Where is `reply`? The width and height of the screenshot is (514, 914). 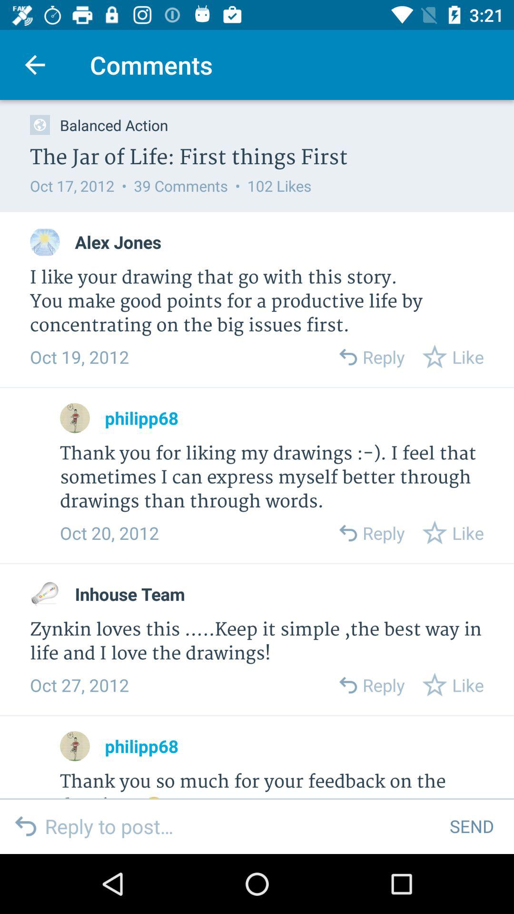
reply is located at coordinates (347, 533).